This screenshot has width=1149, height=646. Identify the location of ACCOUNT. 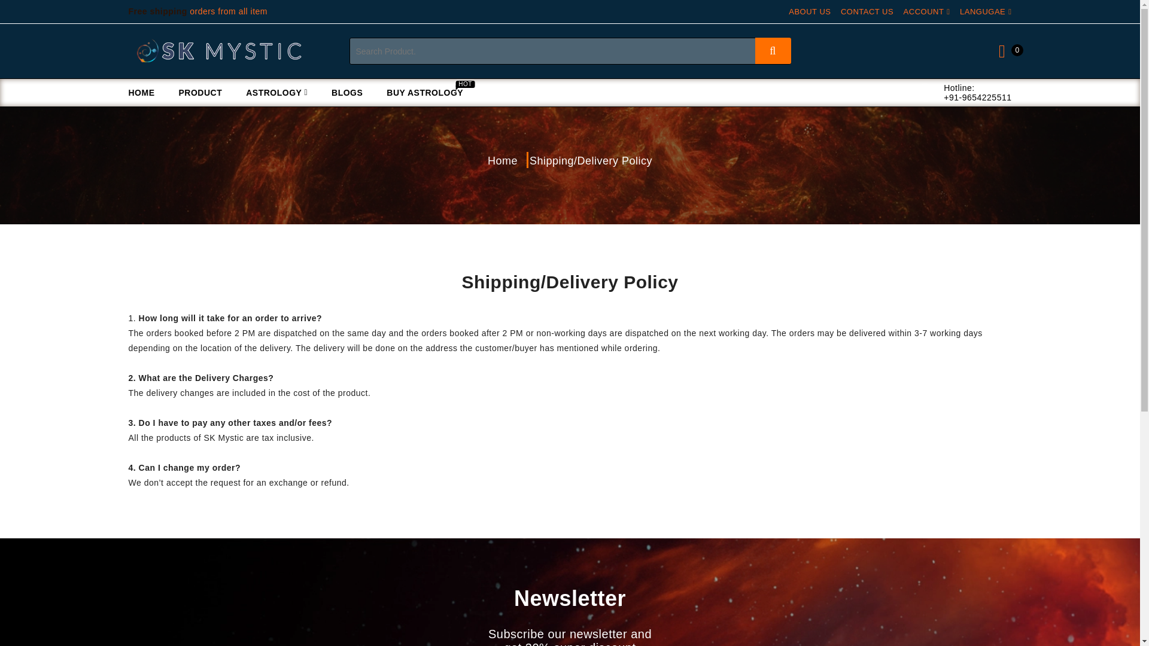
(983, 11).